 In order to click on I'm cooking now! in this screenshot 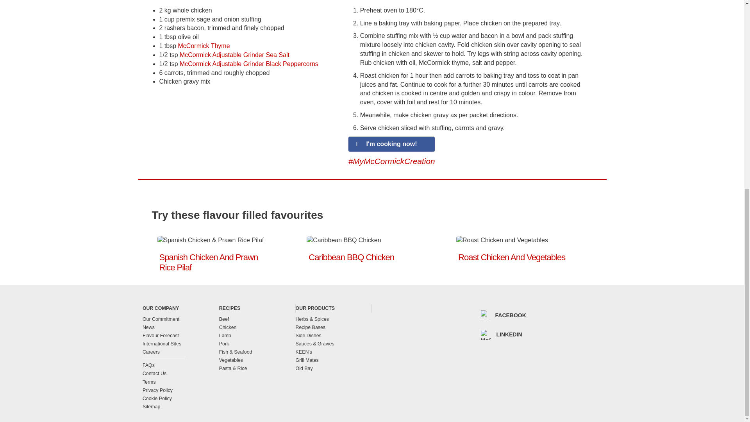, I will do `click(391, 144)`.